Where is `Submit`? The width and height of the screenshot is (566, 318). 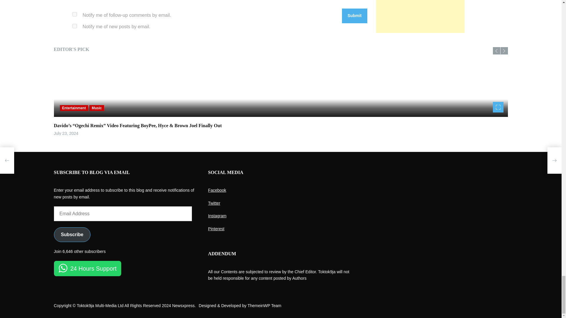 Submit is located at coordinates (354, 16).